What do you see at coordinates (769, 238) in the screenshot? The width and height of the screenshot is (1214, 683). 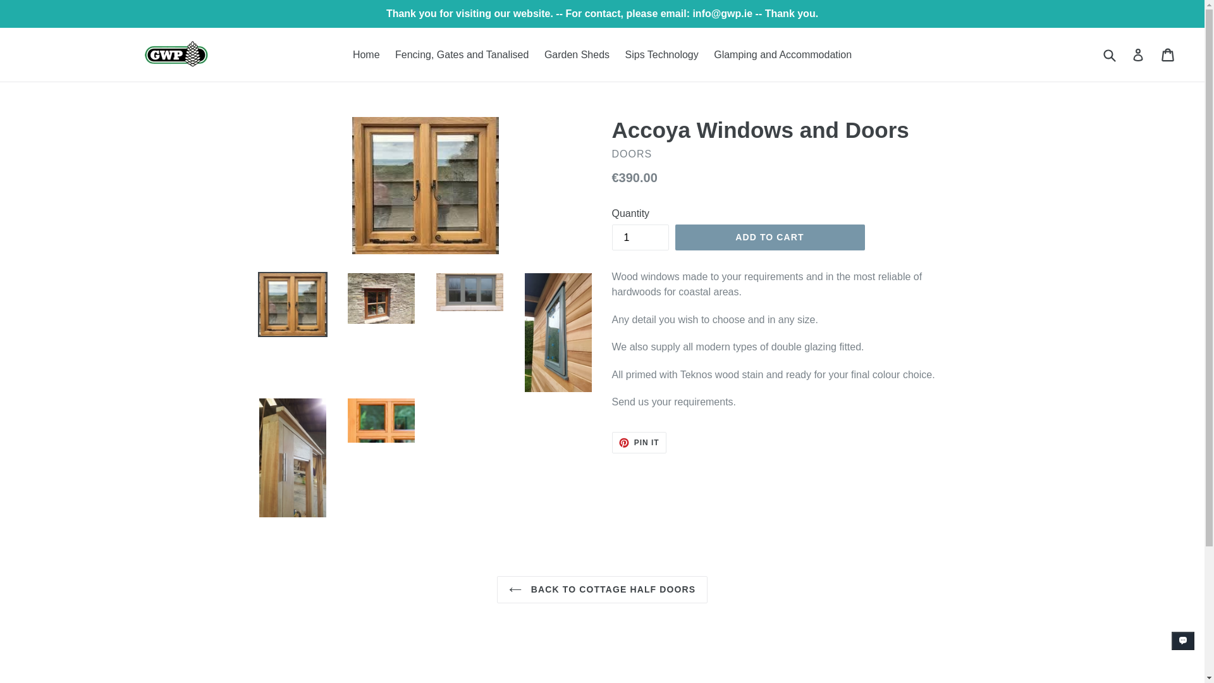 I see `Pin on Pinterest` at bounding box center [769, 238].